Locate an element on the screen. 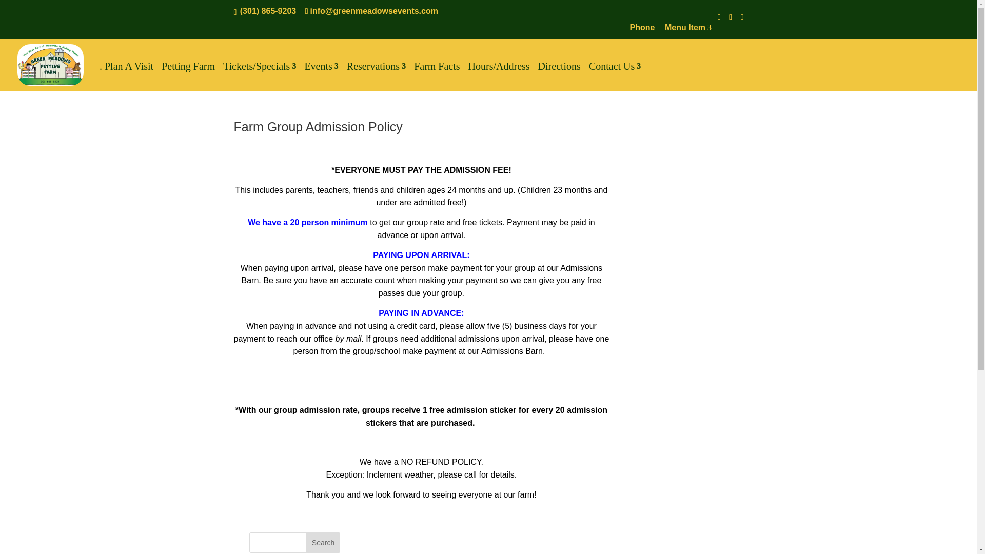 Image resolution: width=985 pixels, height=554 pixels. Directions is located at coordinates (559, 71).